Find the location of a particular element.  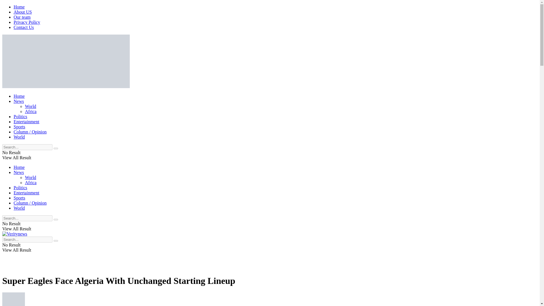

Home is located at coordinates (19, 96).